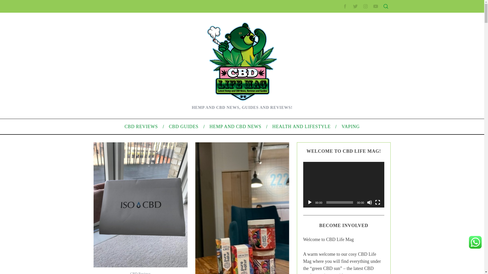  Describe the element at coordinates (328, 197) in the screenshot. I see `Log in` at that location.